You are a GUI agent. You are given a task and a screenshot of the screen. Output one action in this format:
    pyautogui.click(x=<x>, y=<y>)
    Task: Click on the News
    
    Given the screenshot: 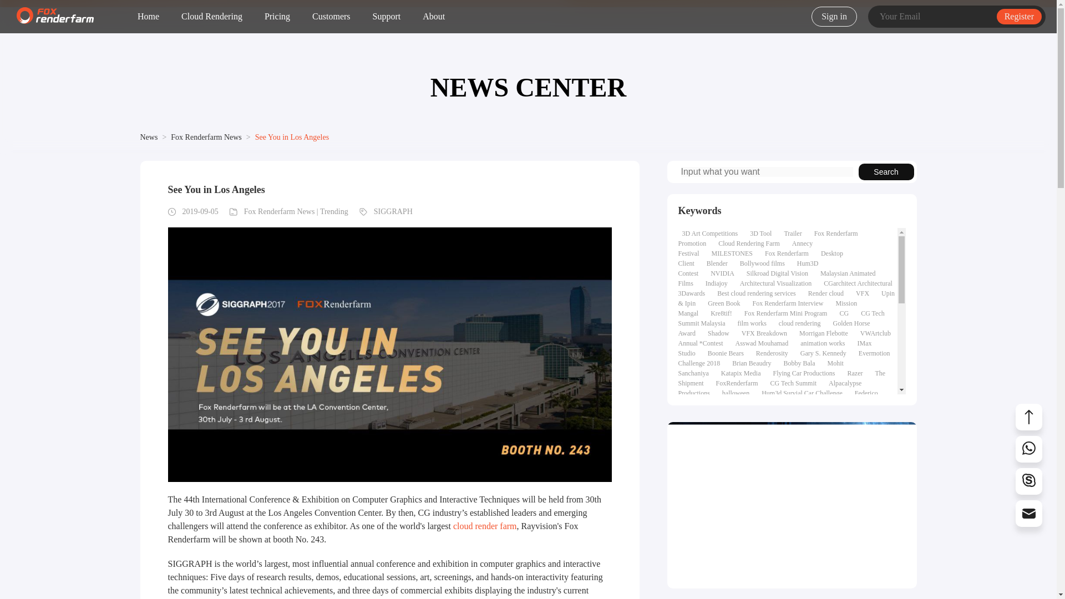 What is the action you would take?
    pyautogui.click(x=149, y=136)
    